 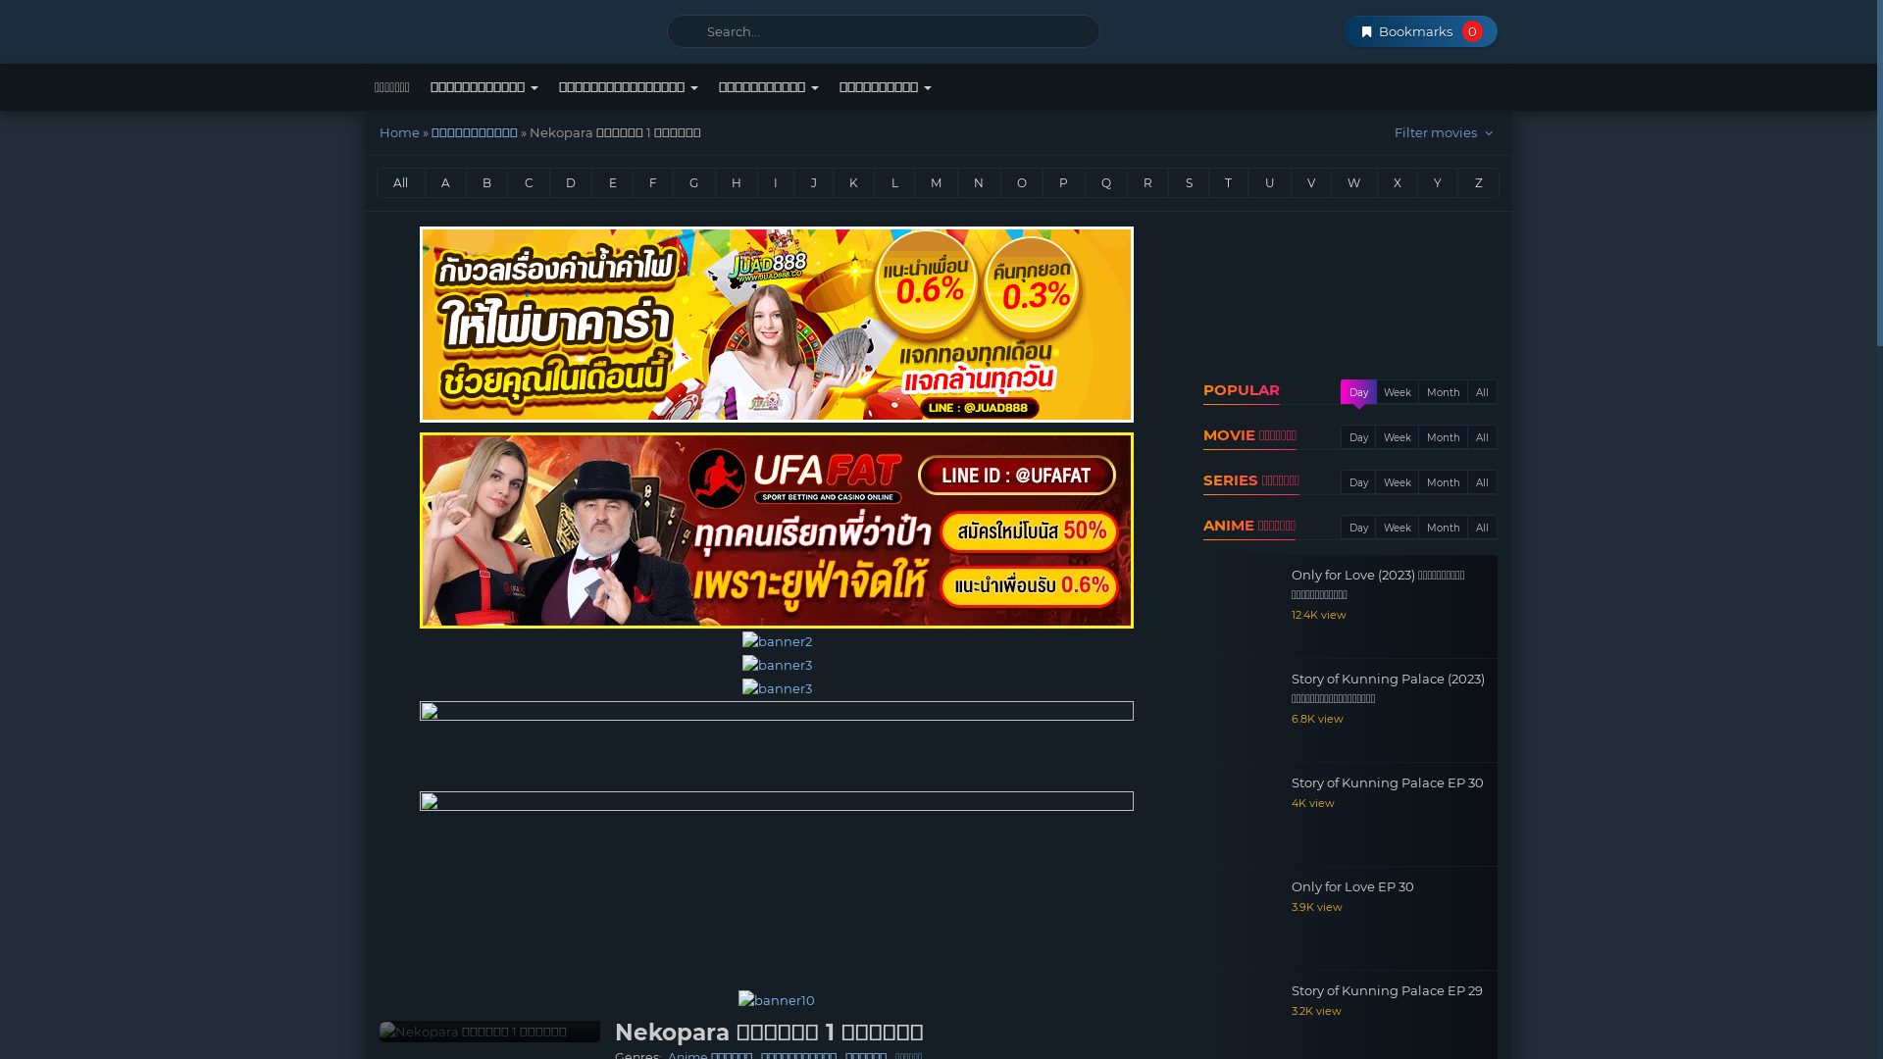 I want to click on Filter movies, so click(x=1446, y=132).